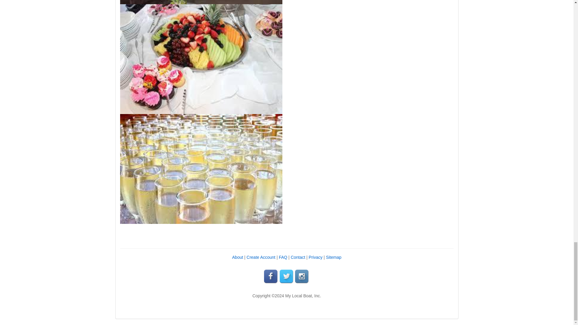  Describe the element at coordinates (286, 276) in the screenshot. I see `Follow on Twitter` at that location.